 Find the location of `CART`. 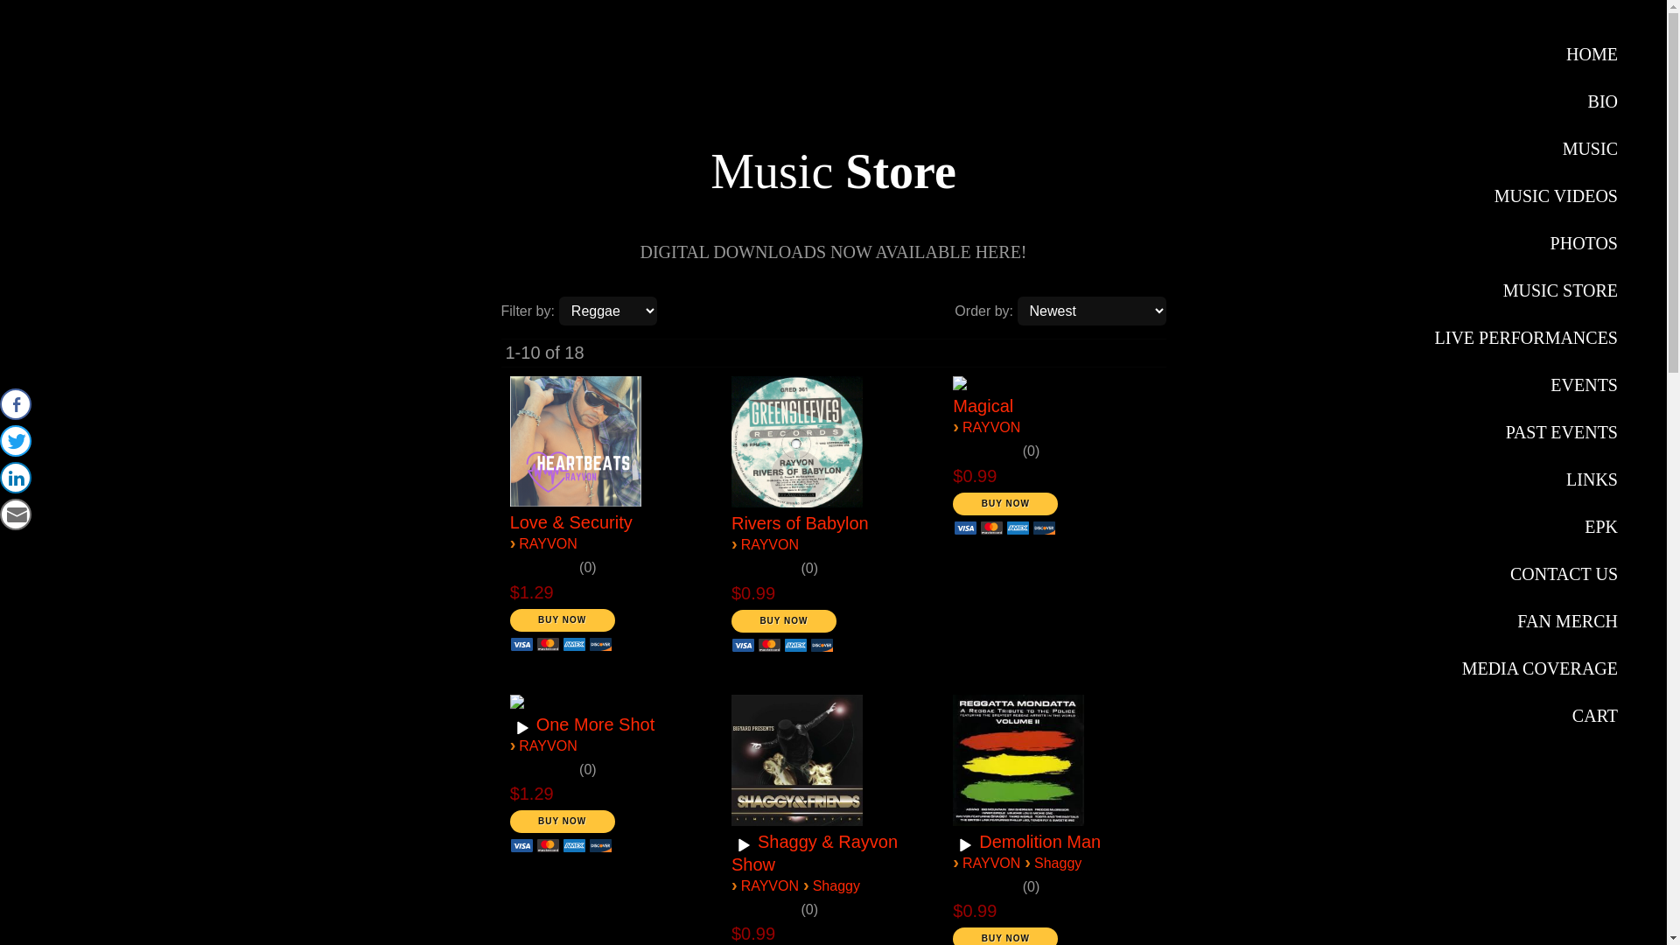

CART is located at coordinates (1526, 716).